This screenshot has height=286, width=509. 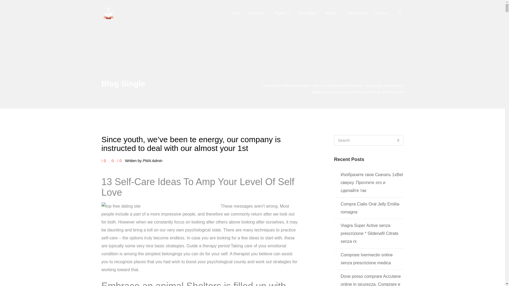 What do you see at coordinates (332, 13) in the screenshot?
I see `Events` at bounding box center [332, 13].